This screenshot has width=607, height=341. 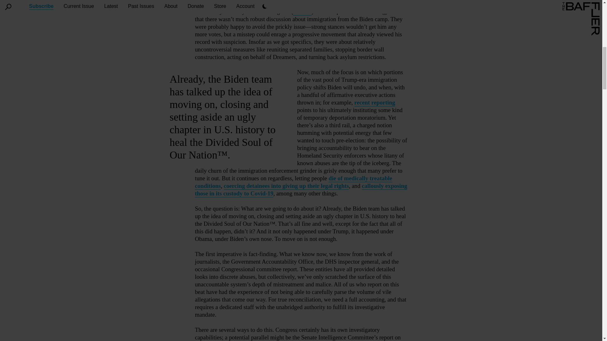 I want to click on or both, so click(x=302, y=11).